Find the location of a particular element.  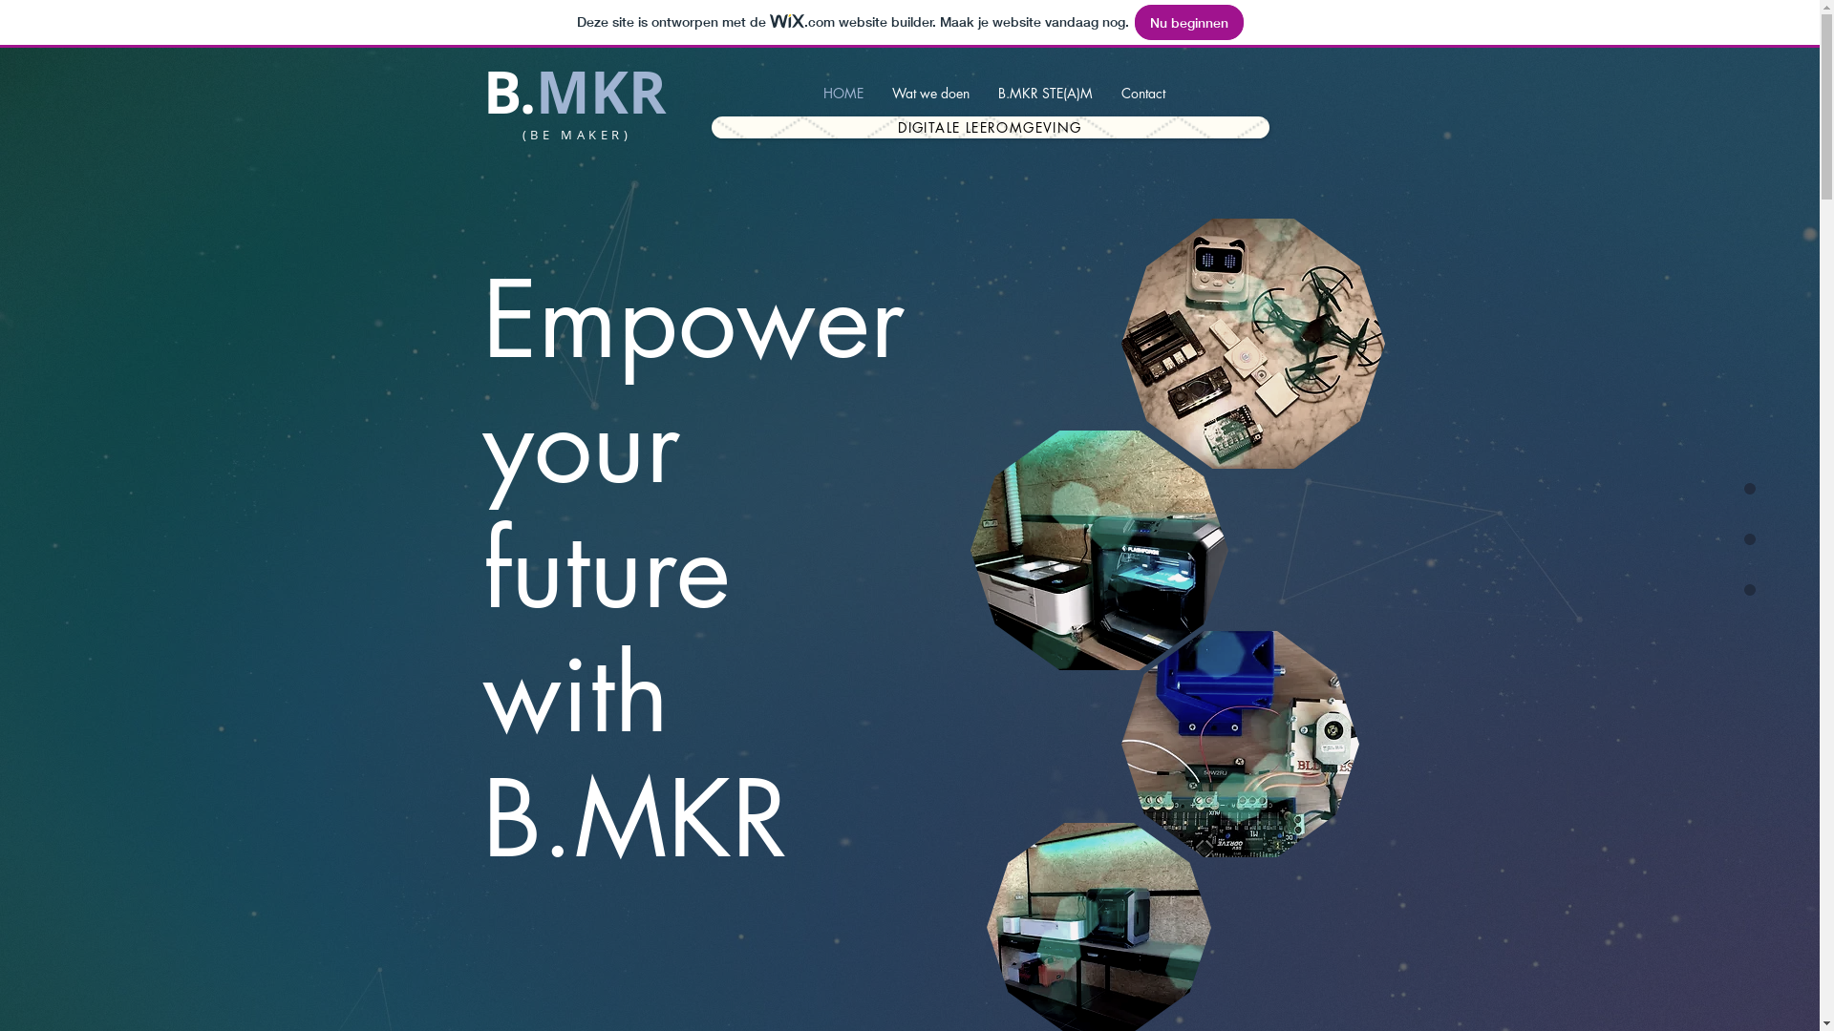

Wat we doen is located at coordinates (930, 94).